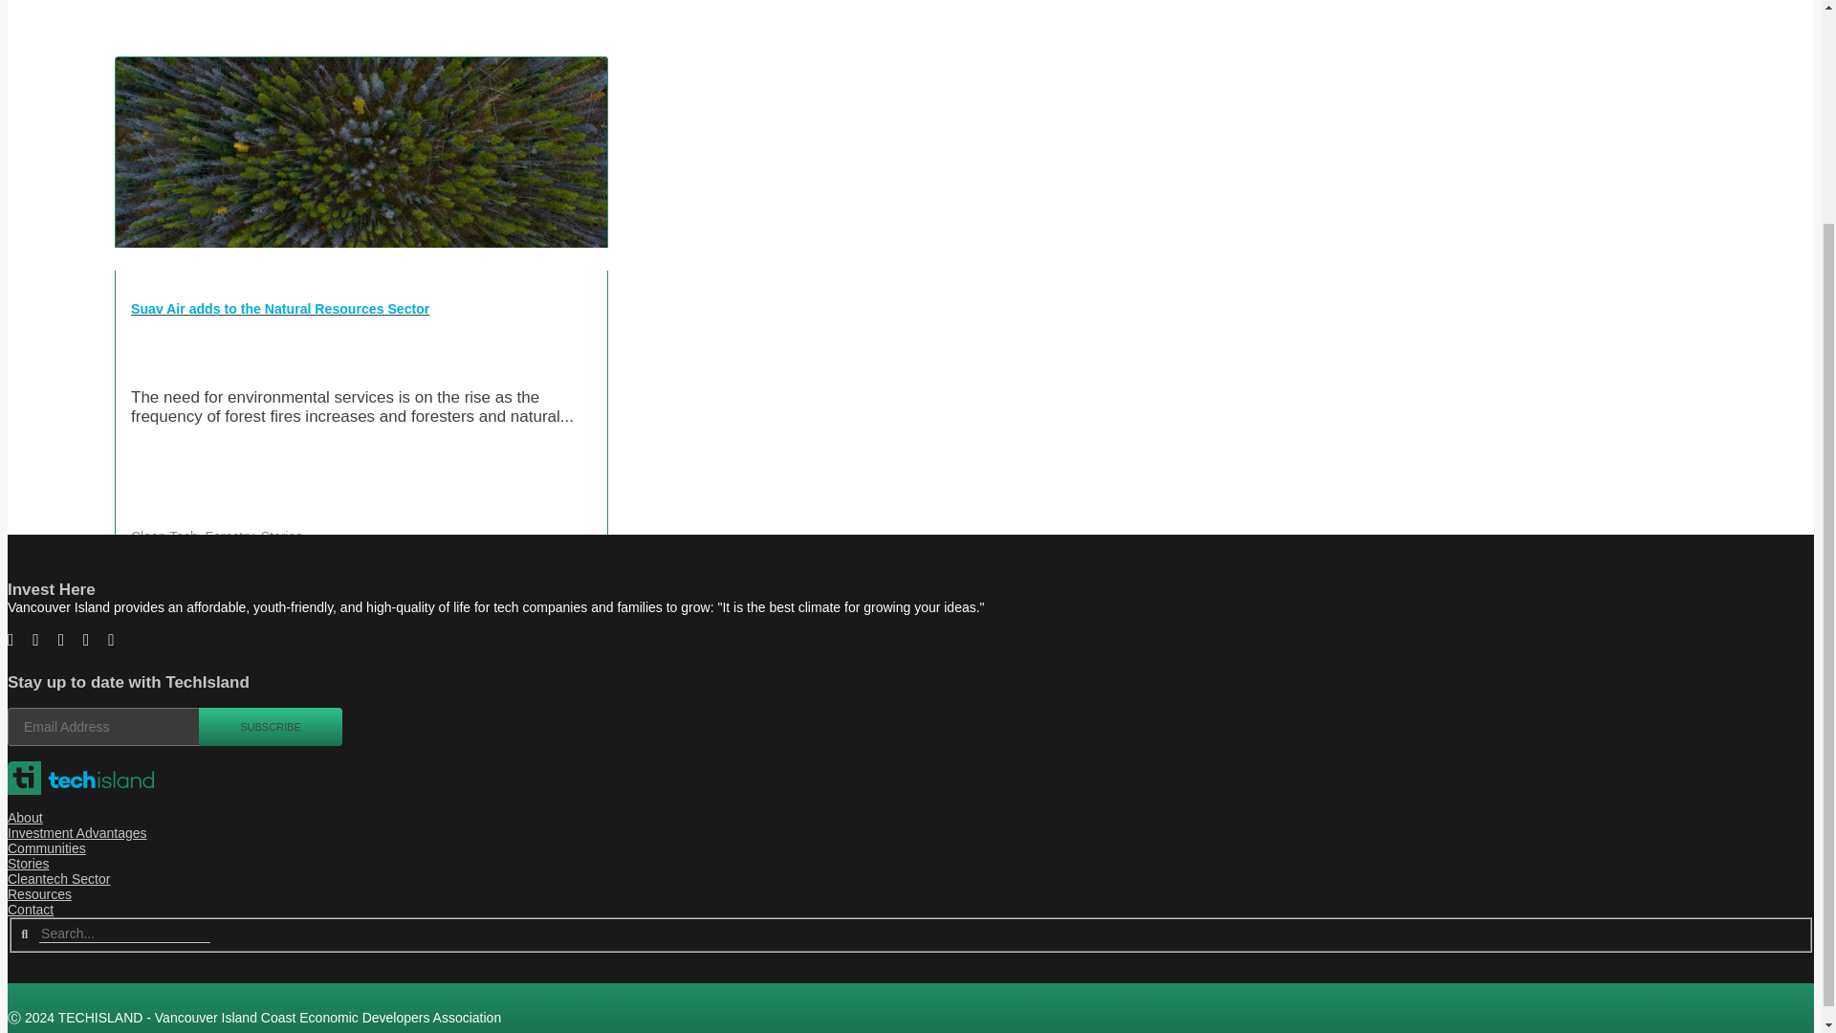 The width and height of the screenshot is (1836, 1033). I want to click on Search for:, so click(124, 934).